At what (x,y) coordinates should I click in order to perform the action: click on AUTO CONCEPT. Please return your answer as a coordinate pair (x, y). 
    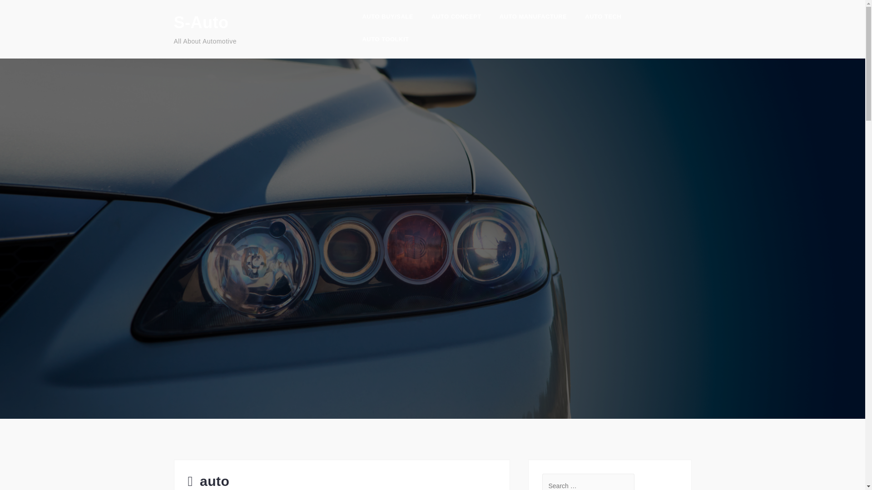
    Looking at the image, I should click on (456, 18).